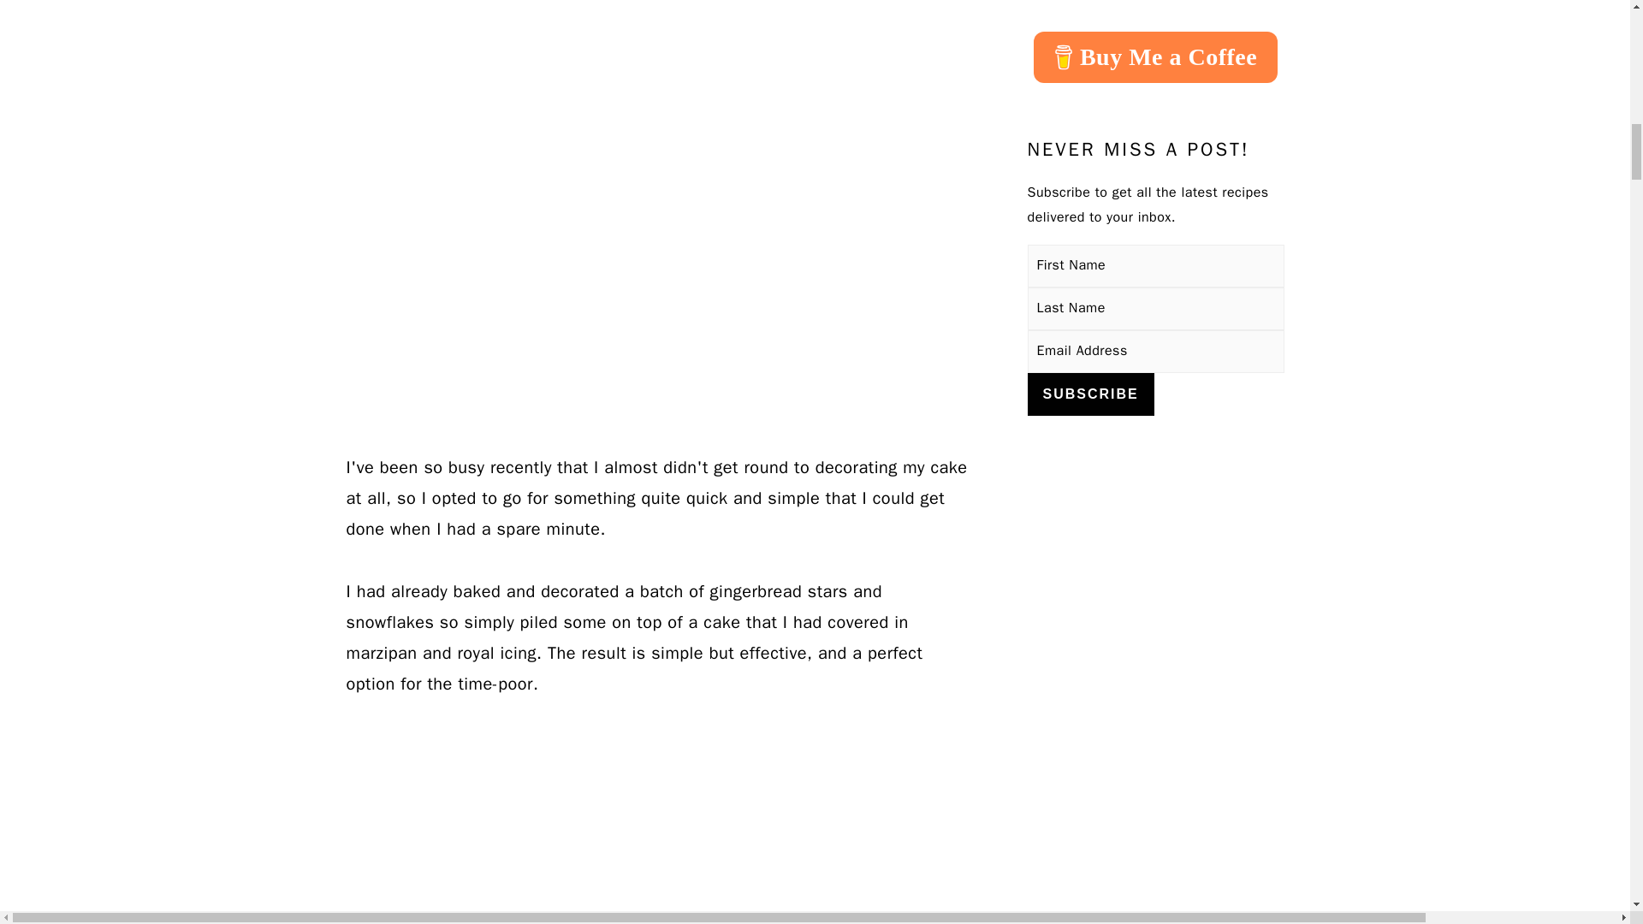 This screenshot has width=1643, height=924. I want to click on Subscribe, so click(1090, 394).